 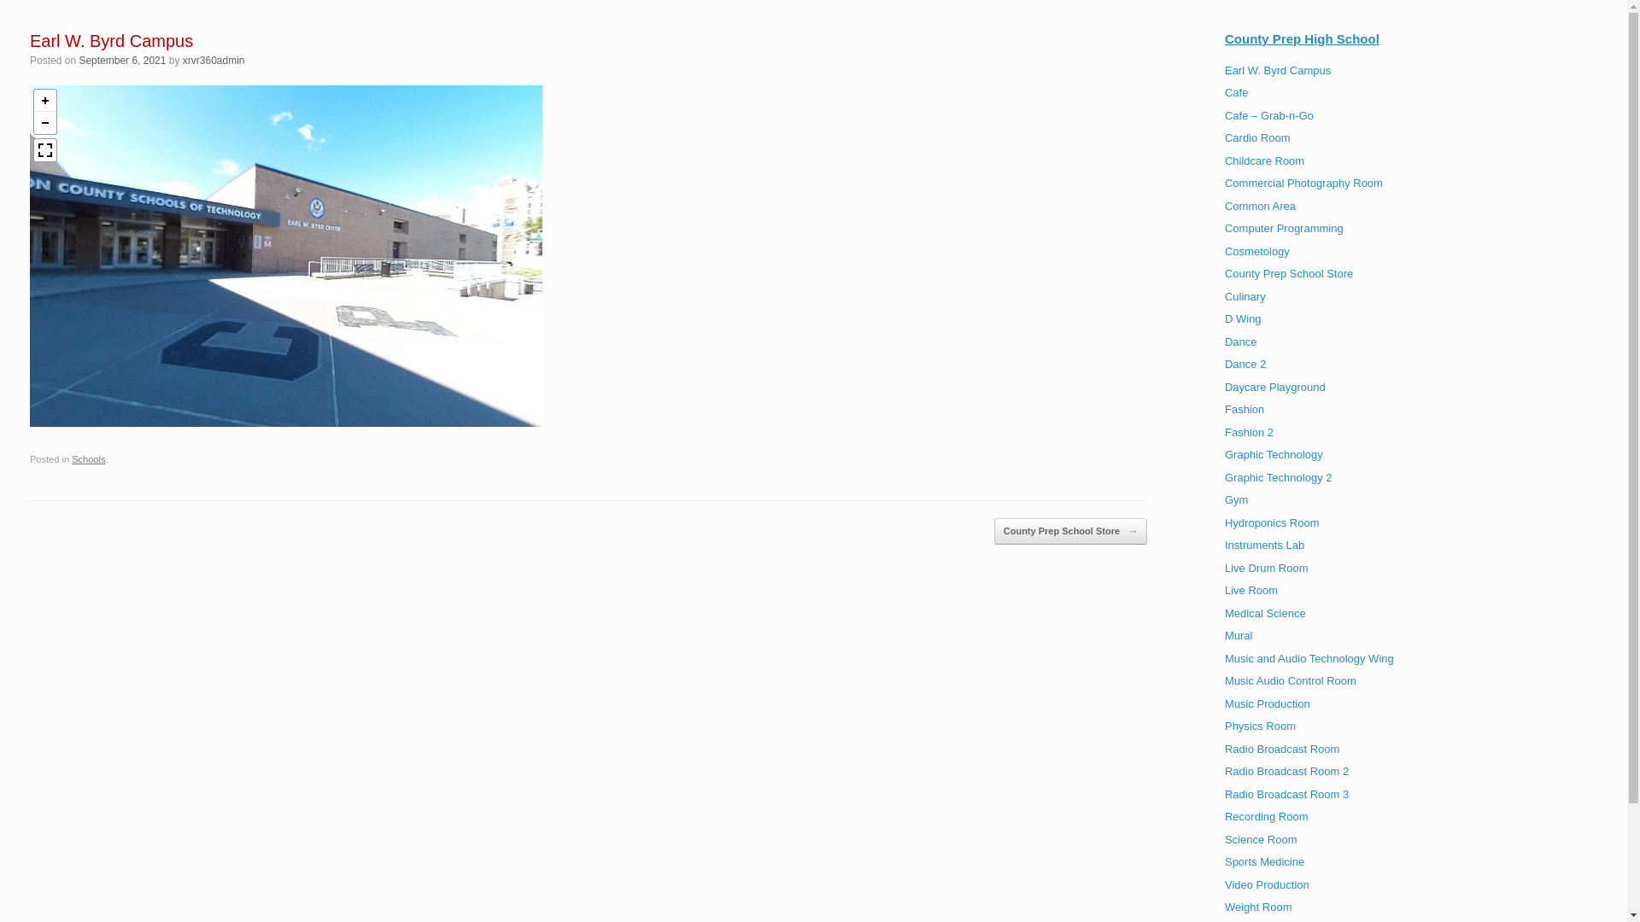 I want to click on Medical Science, so click(x=1266, y=613).